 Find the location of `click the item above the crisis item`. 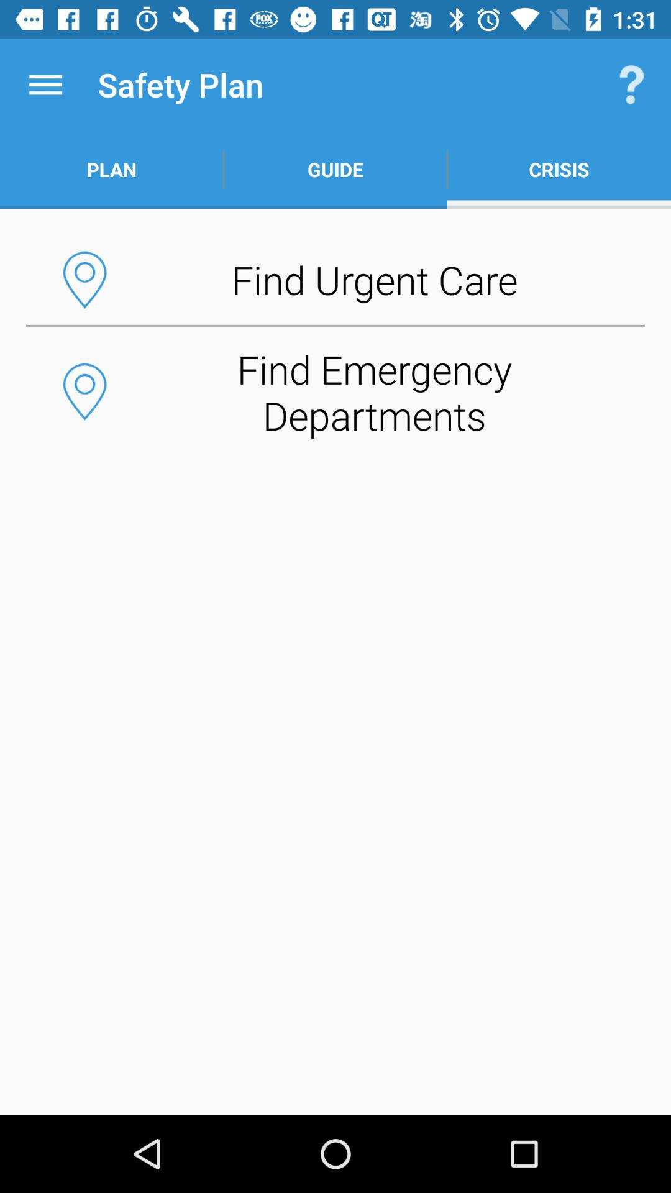

click the item above the crisis item is located at coordinates (631, 85).